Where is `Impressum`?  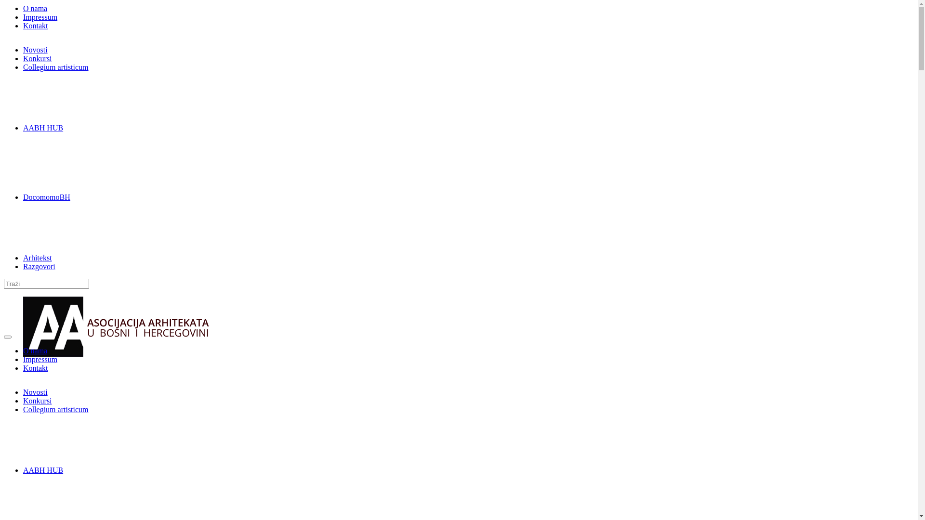
Impressum is located at coordinates (40, 359).